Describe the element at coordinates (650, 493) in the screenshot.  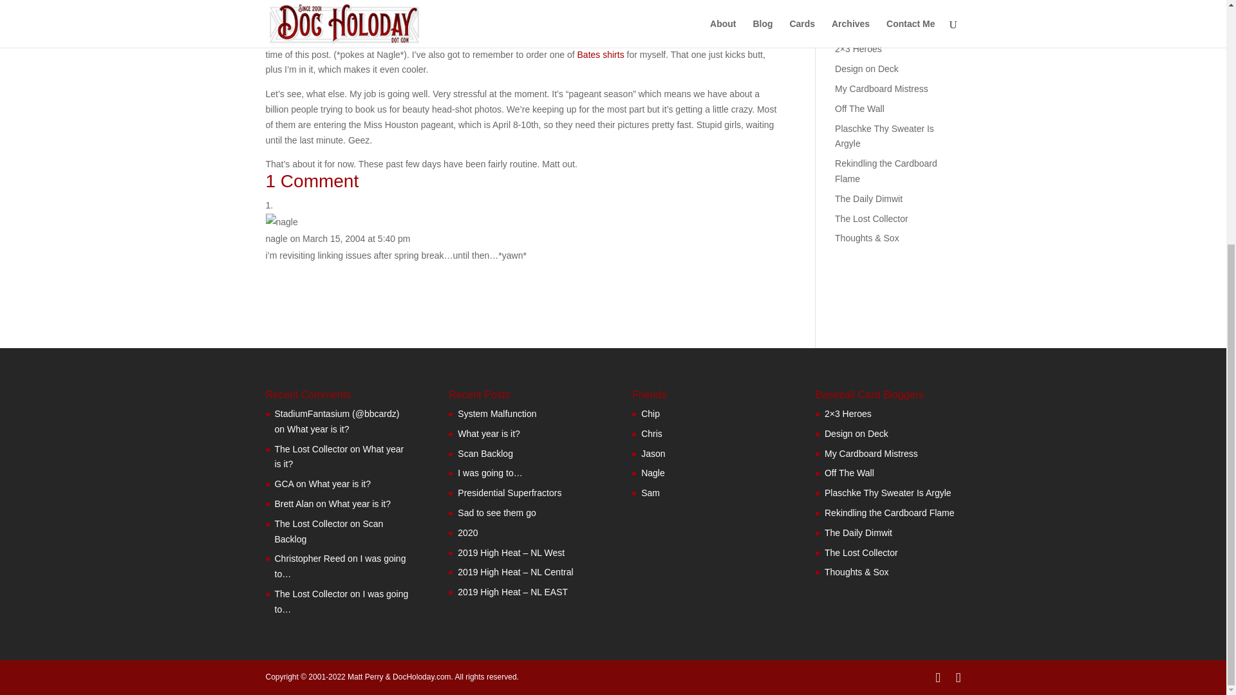
I see `The Daily Dimwit` at that location.